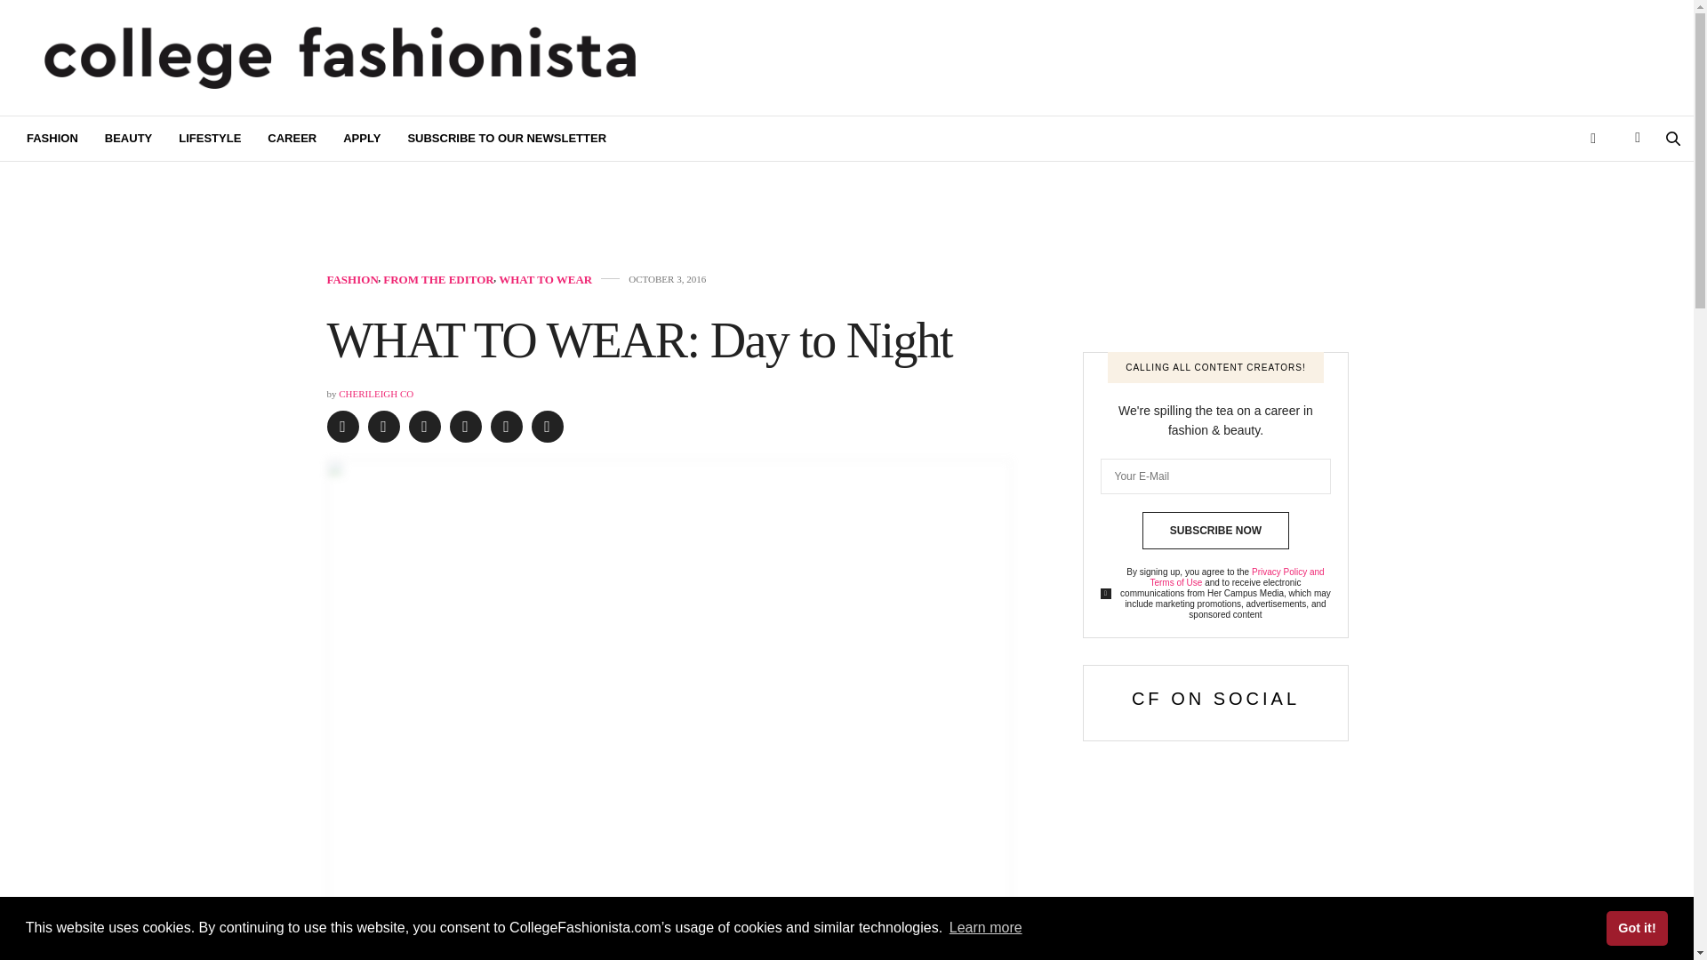  Describe the element at coordinates (375, 394) in the screenshot. I see `Posts by Cherileigh Co` at that location.